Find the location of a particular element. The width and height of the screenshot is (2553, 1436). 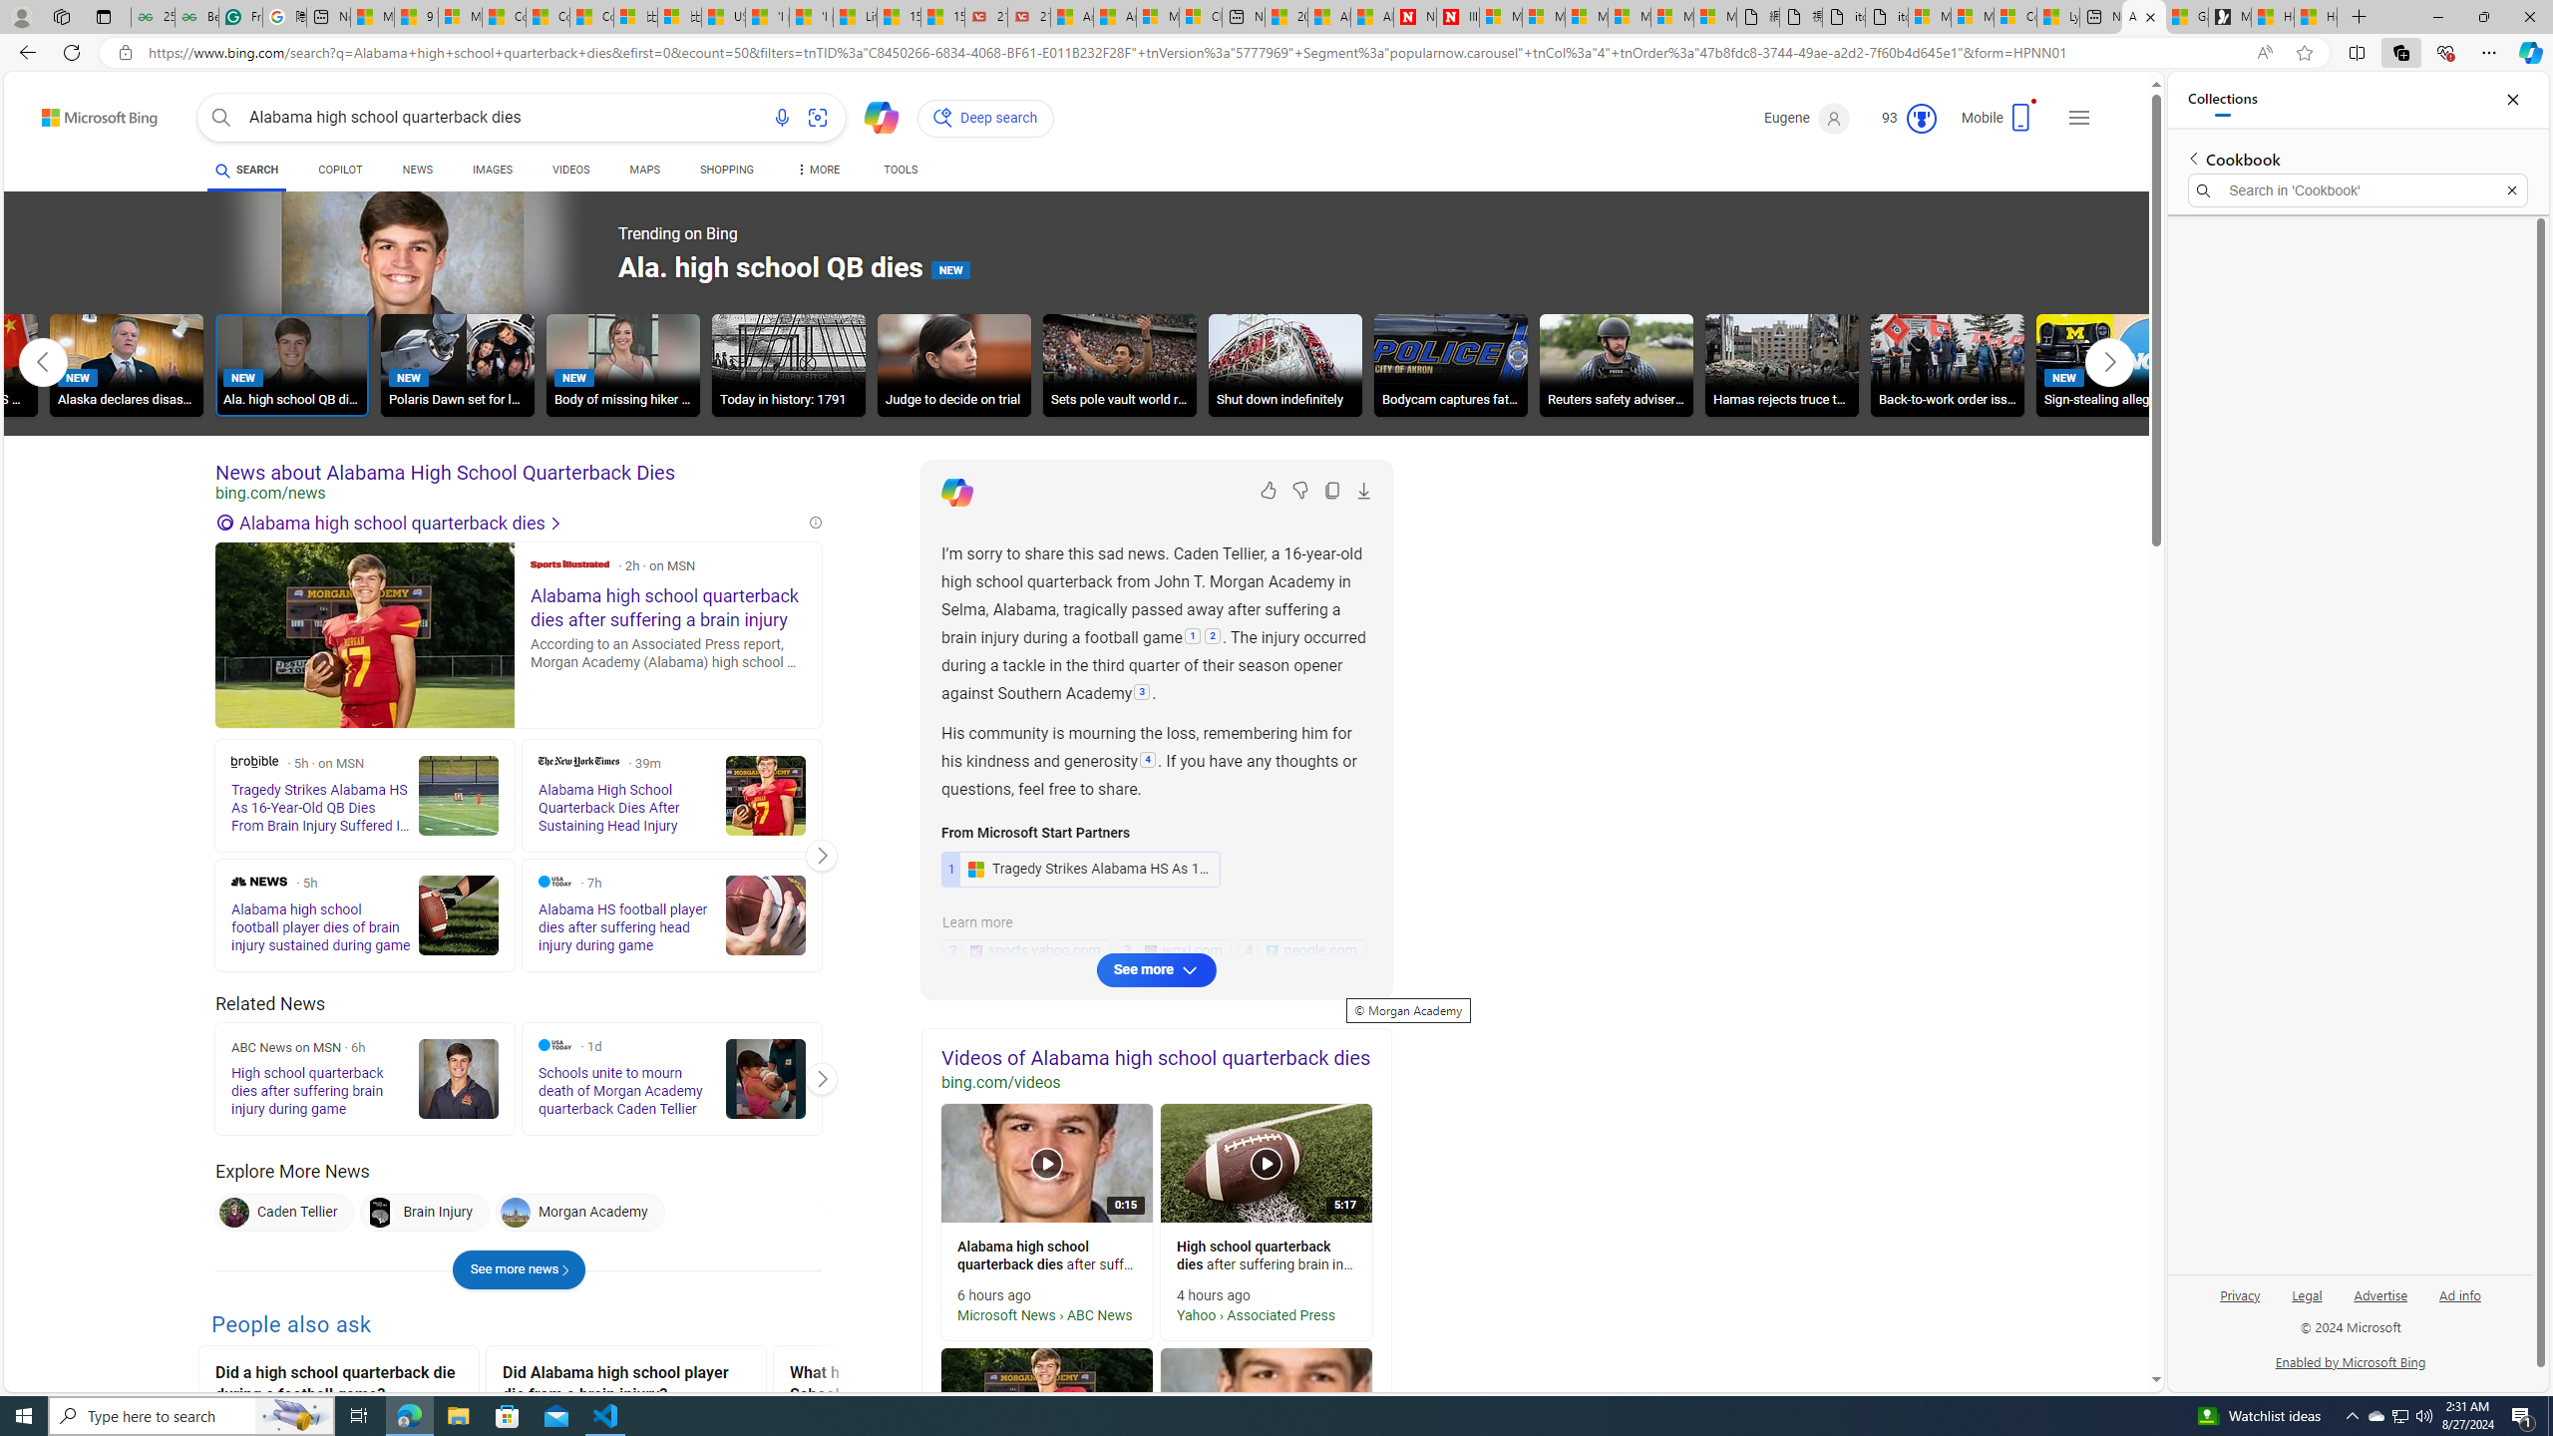

Videos of Alabama high school quarterback dies is located at coordinates (1157, 1057).